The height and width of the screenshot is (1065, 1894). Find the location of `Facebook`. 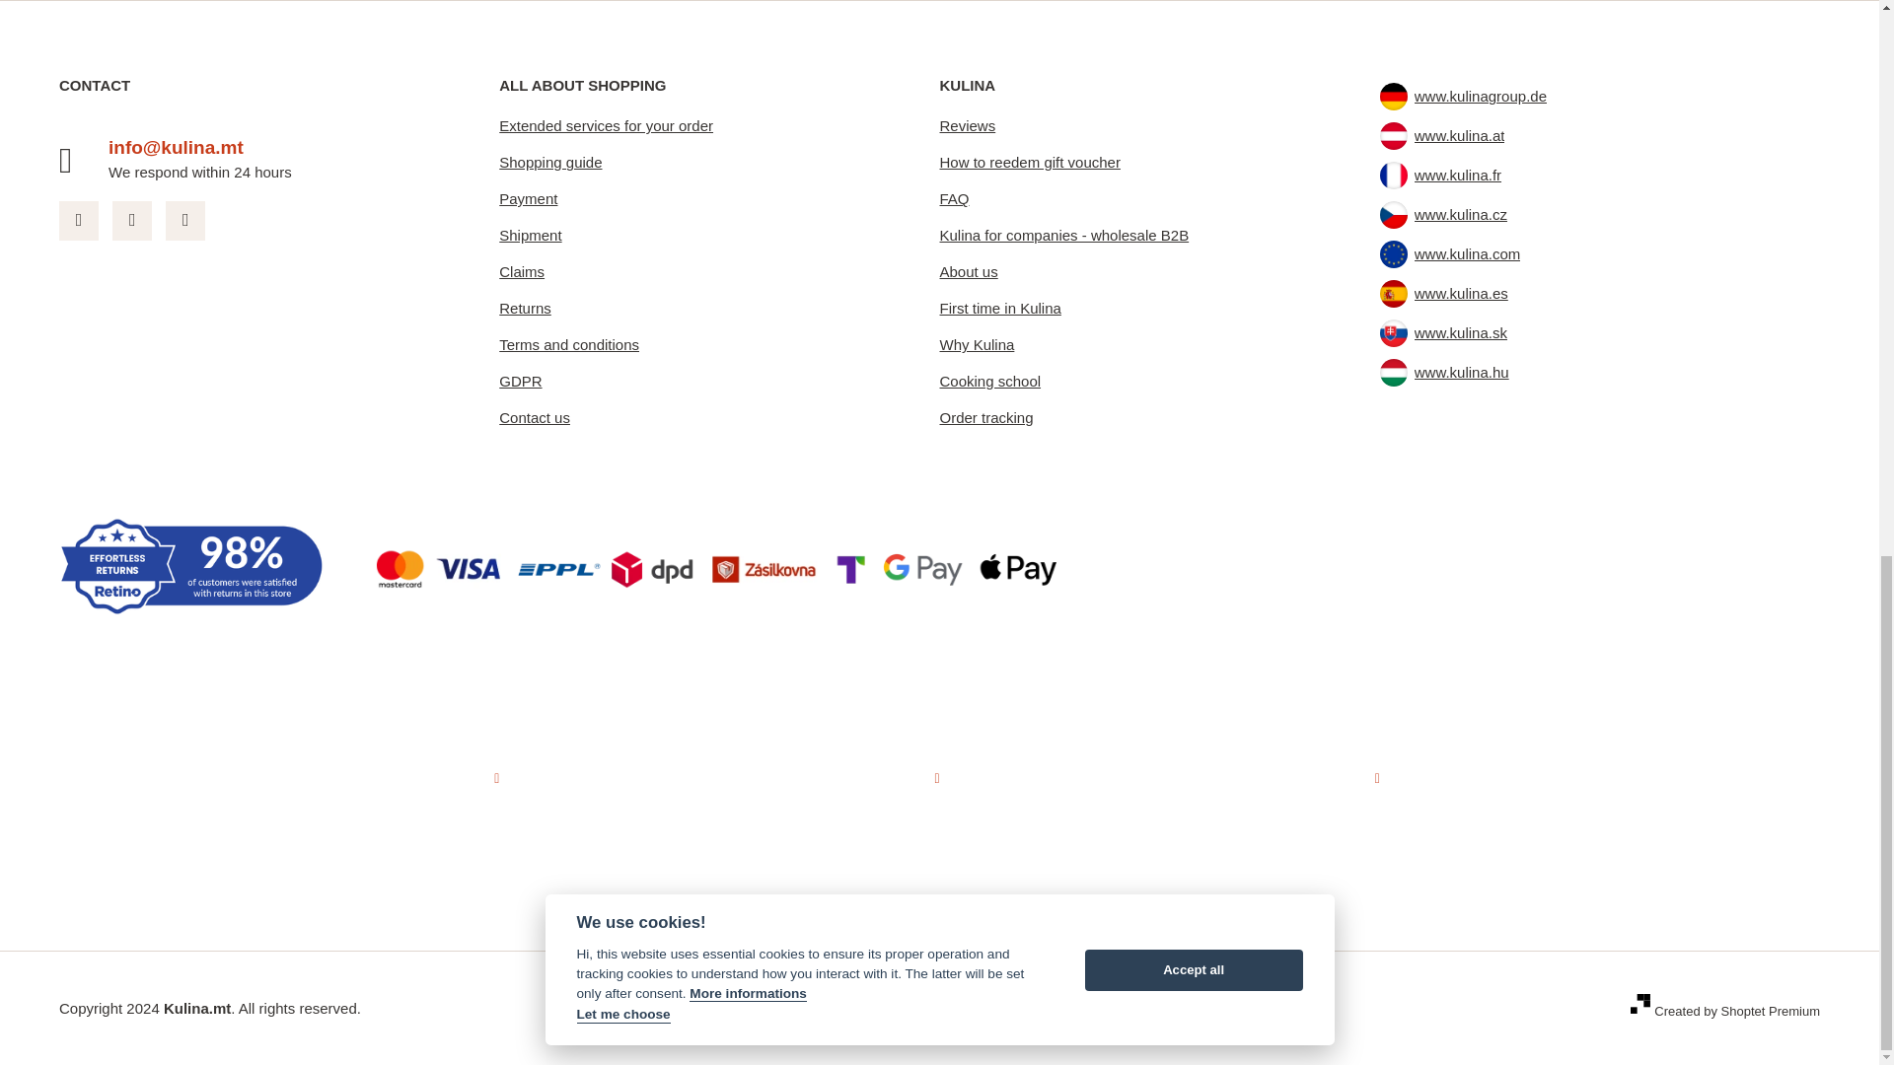

Facebook is located at coordinates (78, 221).